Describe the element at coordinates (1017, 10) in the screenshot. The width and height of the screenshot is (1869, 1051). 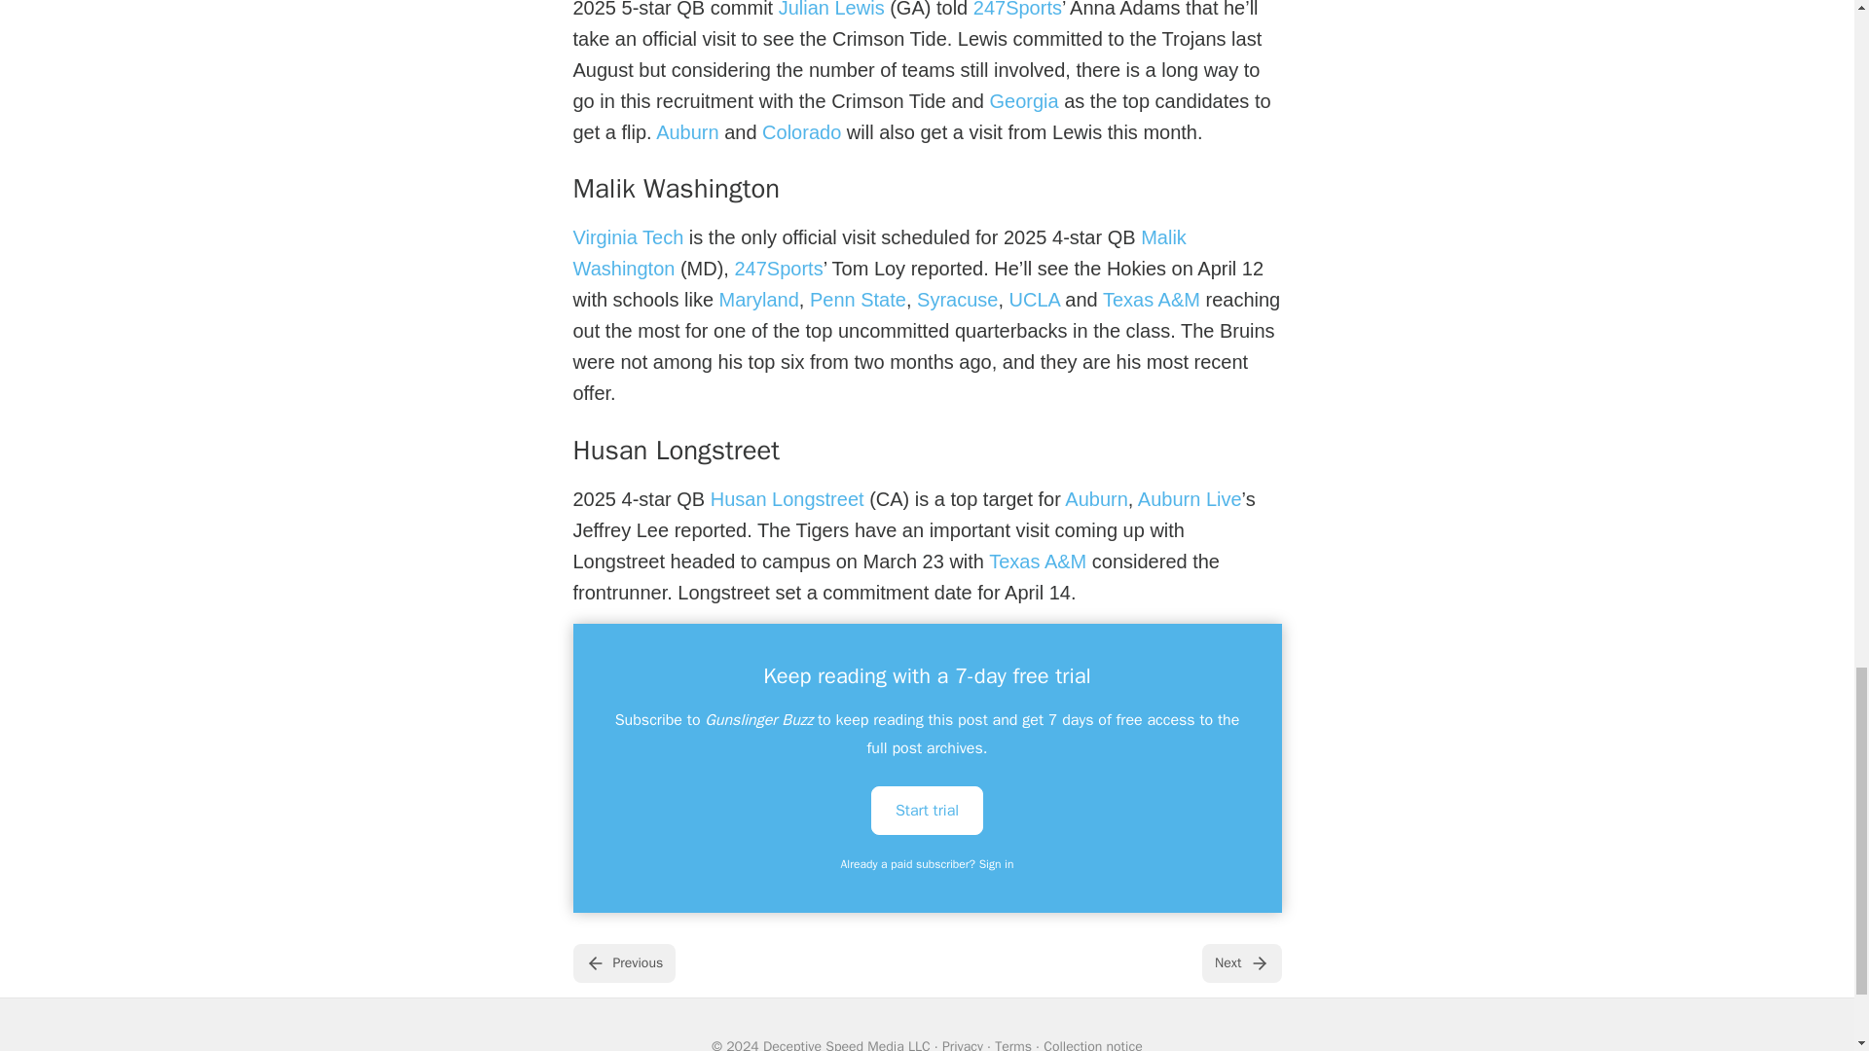
I see `247Sports` at that location.